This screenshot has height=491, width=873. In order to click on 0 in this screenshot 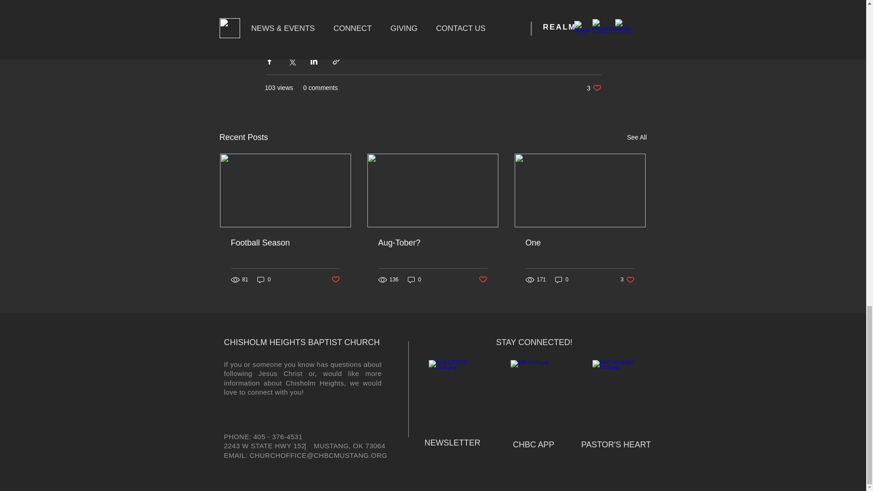, I will do `click(264, 279)`.